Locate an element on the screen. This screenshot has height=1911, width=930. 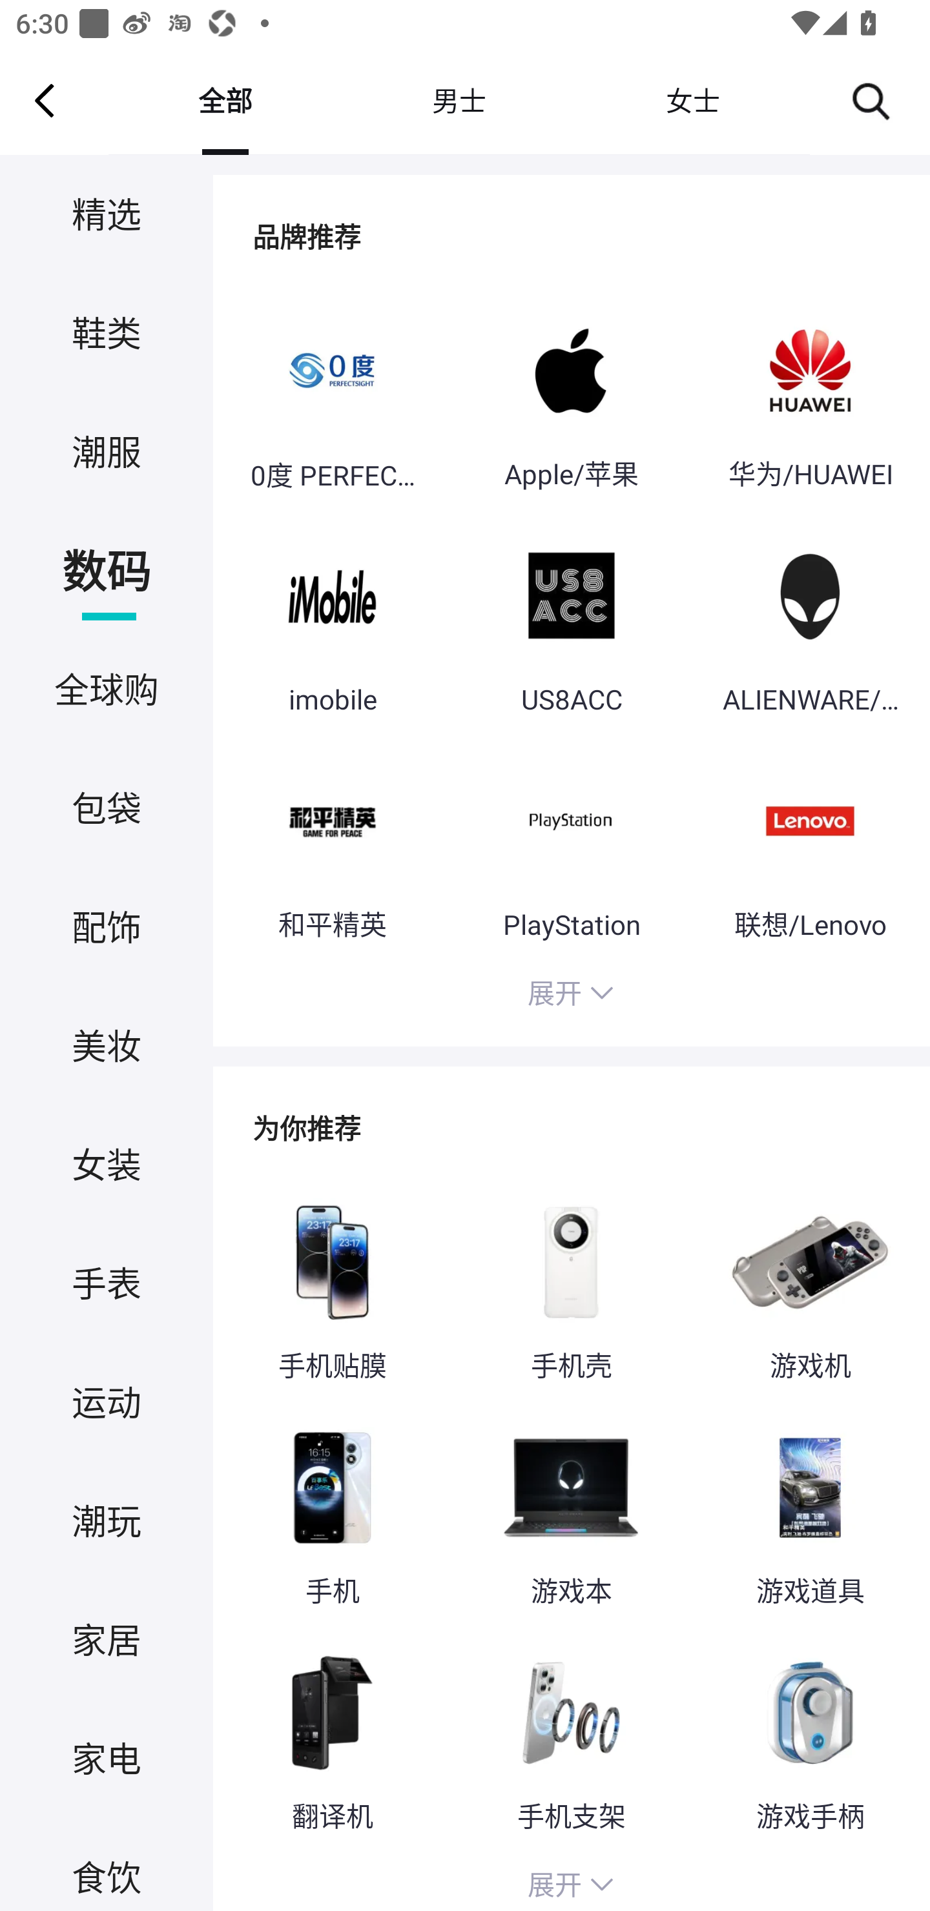
联想/Lenovo is located at coordinates (810, 846).